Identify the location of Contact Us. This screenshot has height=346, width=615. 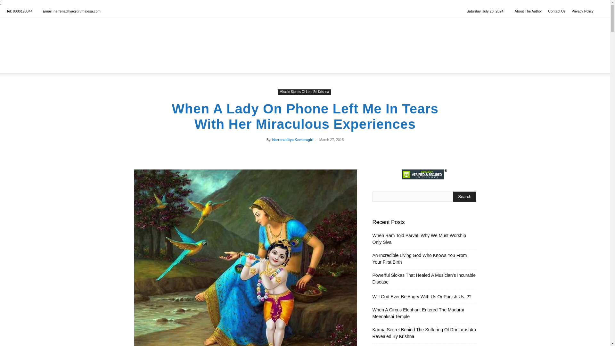
(556, 11).